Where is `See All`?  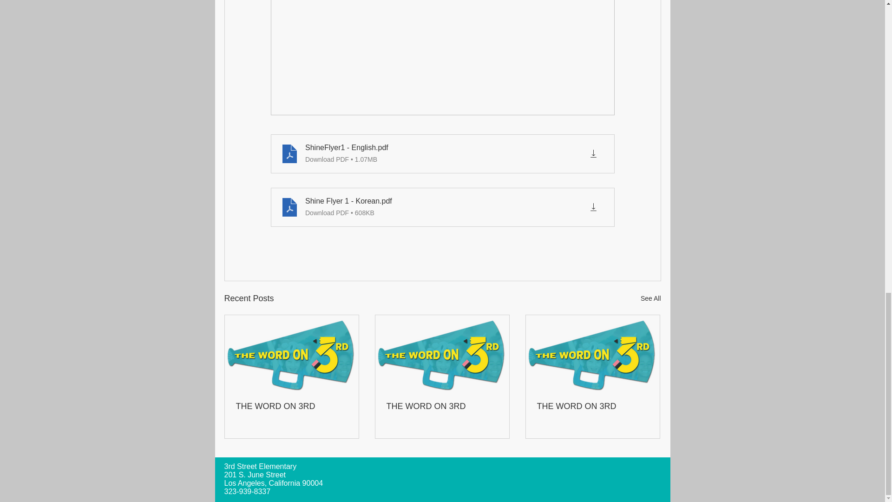 See All is located at coordinates (650, 298).